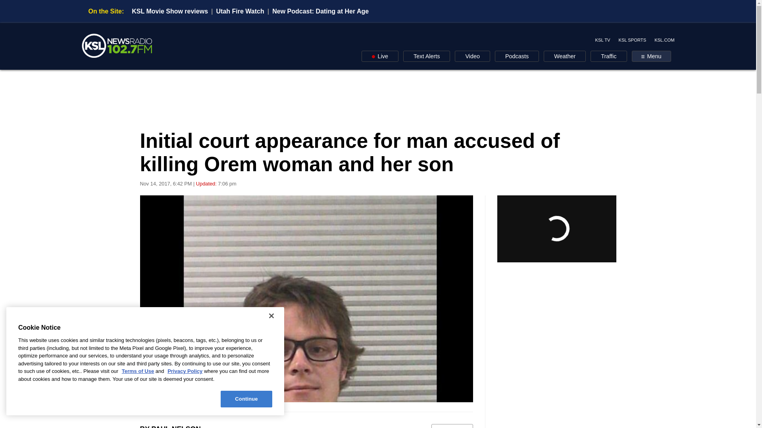 The image size is (762, 428). Describe the element at coordinates (170, 11) in the screenshot. I see `KSL Movie Show reviews` at that location.